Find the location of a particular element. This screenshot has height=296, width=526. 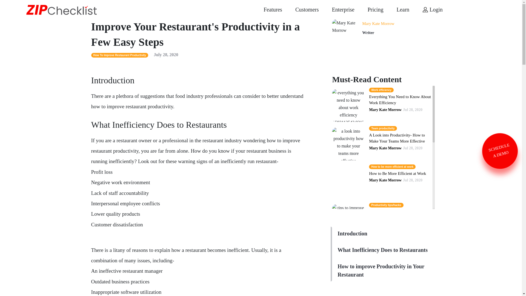

Everything You Need to Know About Work Efficiency is located at coordinates (400, 100).